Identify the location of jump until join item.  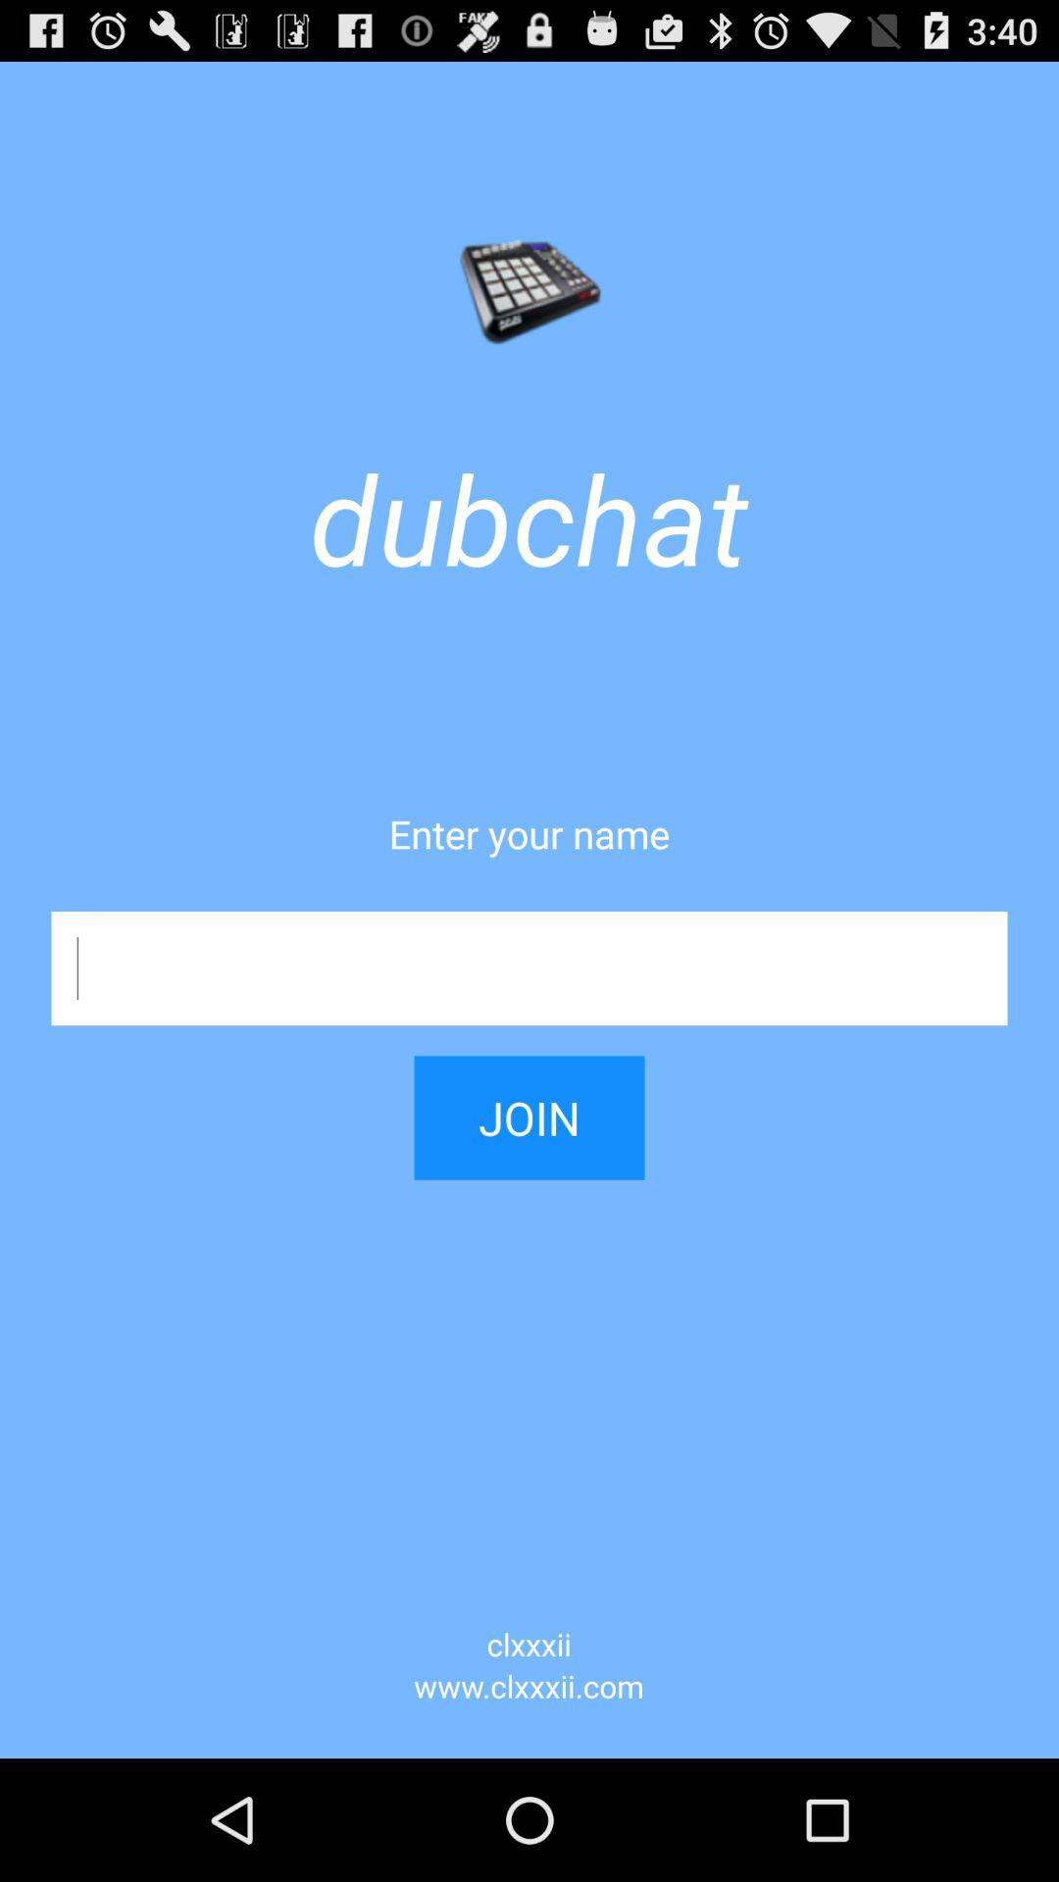
(529, 1101).